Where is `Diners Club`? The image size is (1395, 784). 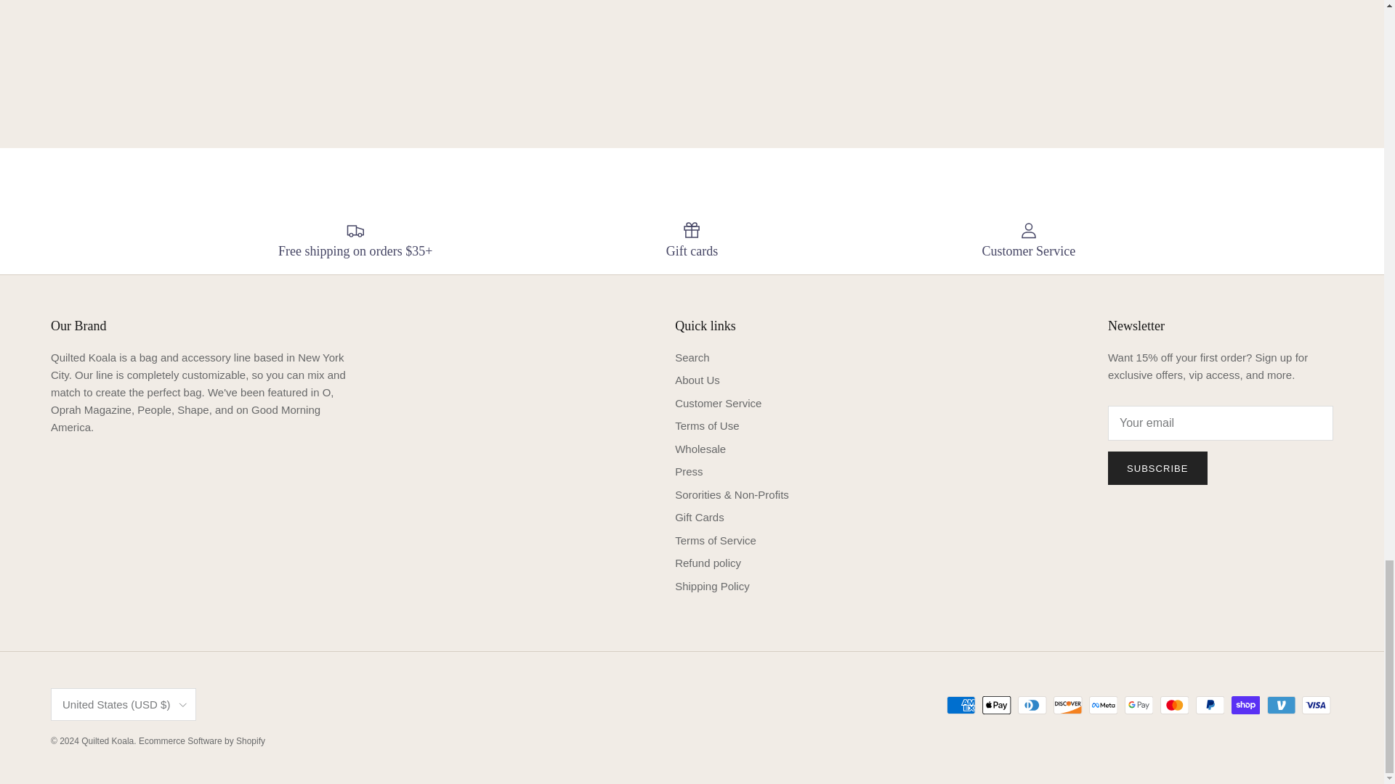 Diners Club is located at coordinates (1032, 705).